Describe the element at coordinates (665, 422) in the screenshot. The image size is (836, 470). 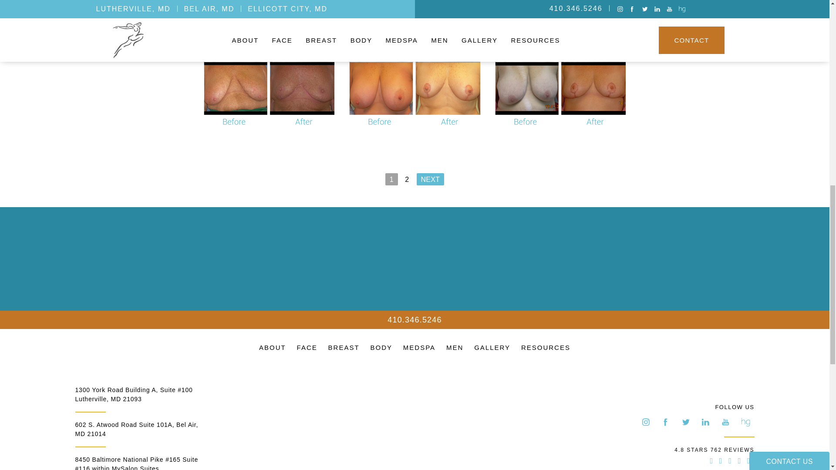
I see `Artistry in Plastic Surgery on Facebook` at that location.